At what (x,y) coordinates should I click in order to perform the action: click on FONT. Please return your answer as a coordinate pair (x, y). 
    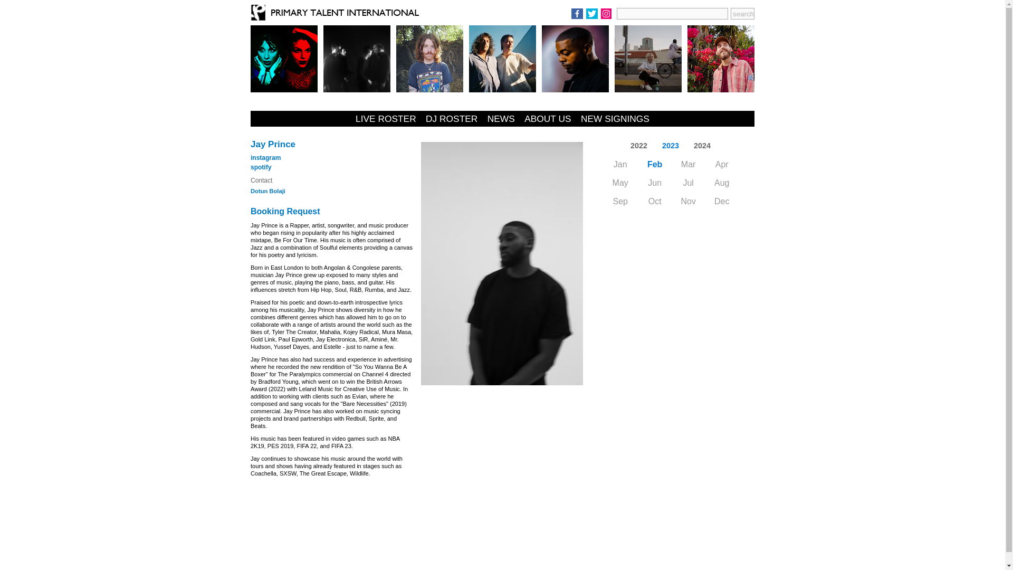
    Looking at the image, I should click on (357, 58).